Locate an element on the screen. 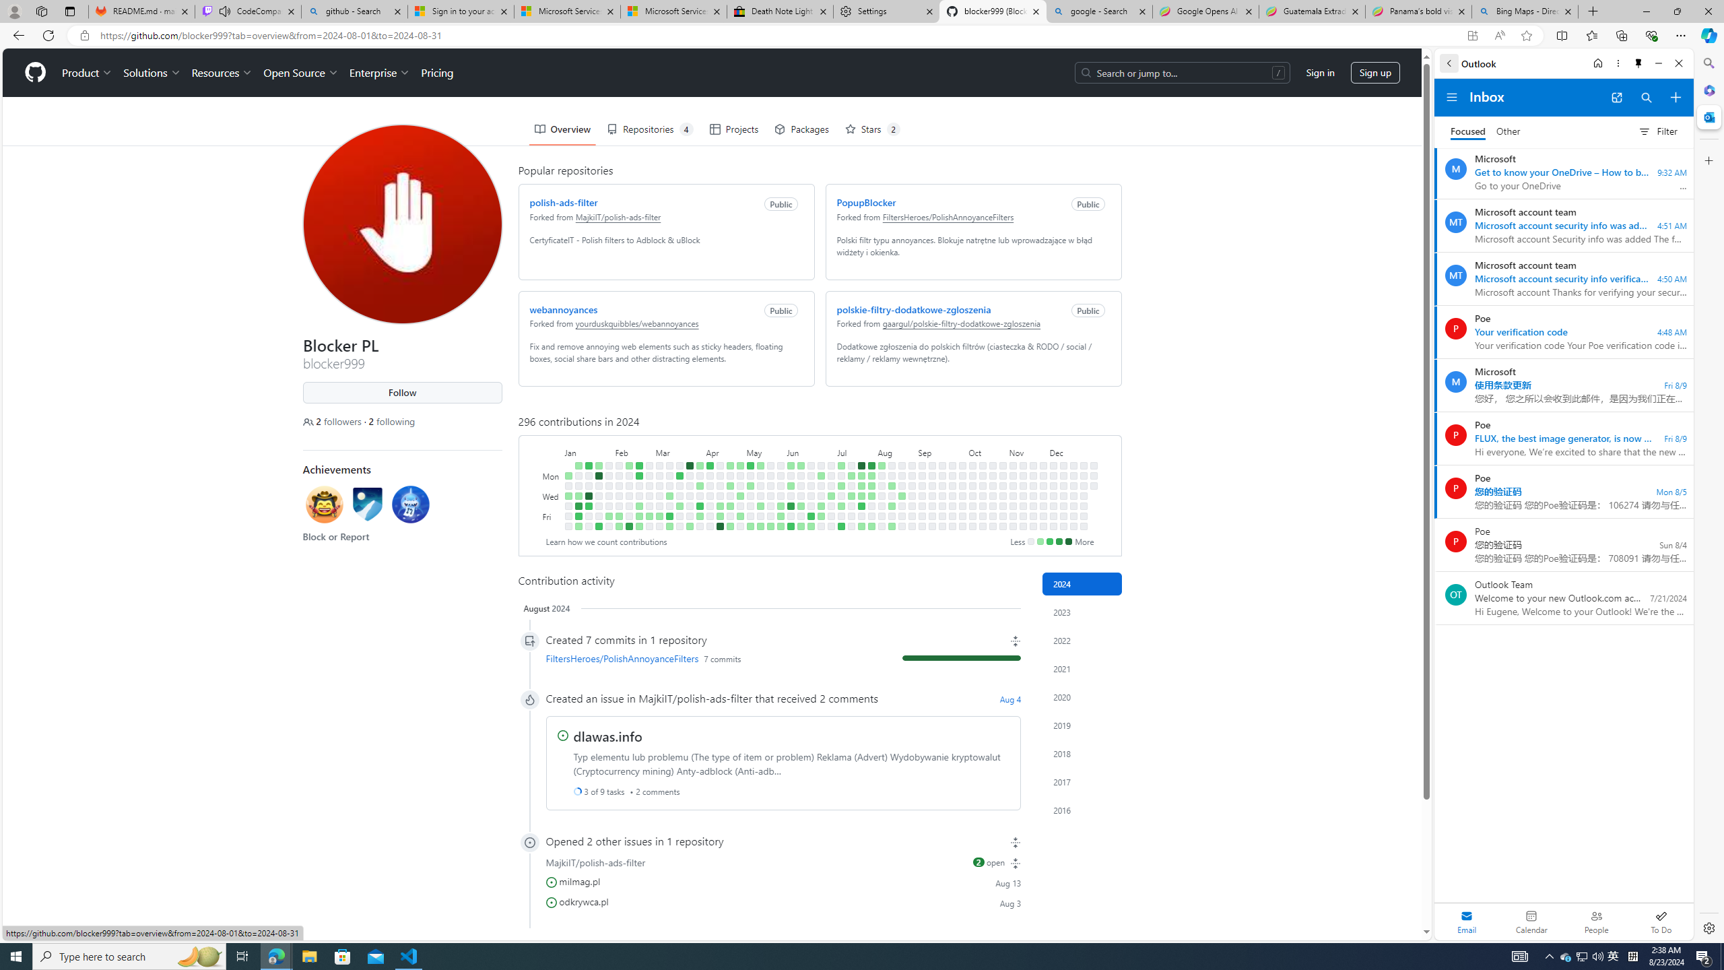 The width and height of the screenshot is (1724, 970). No contributions on April 16th. is located at coordinates (719, 486).